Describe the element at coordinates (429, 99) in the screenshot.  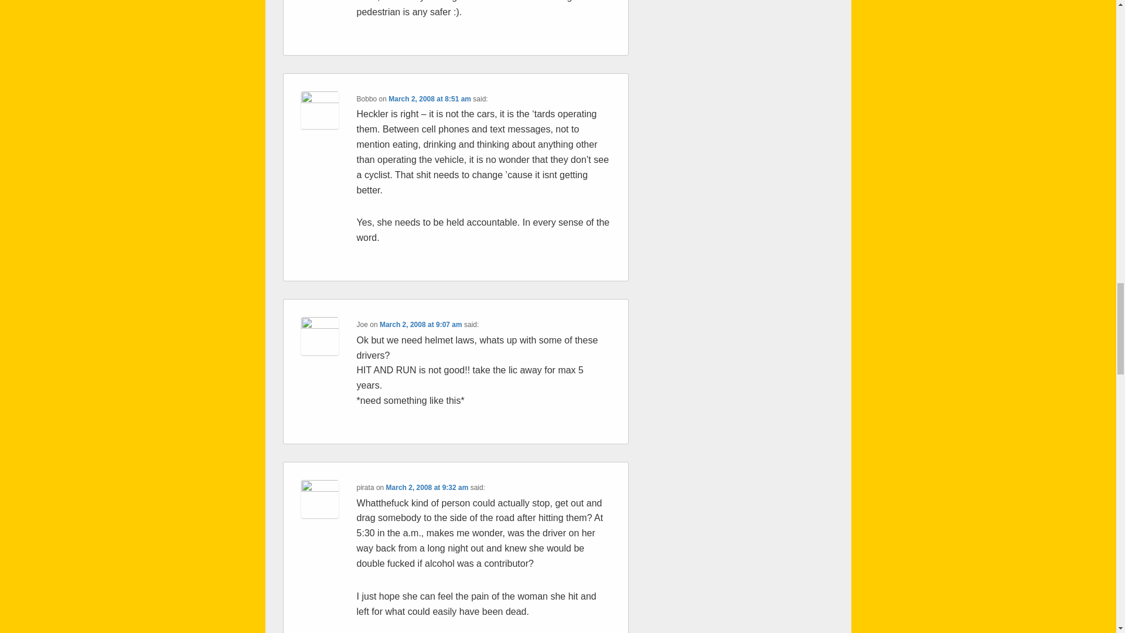
I see `March 2, 2008 at 8:51 am` at that location.